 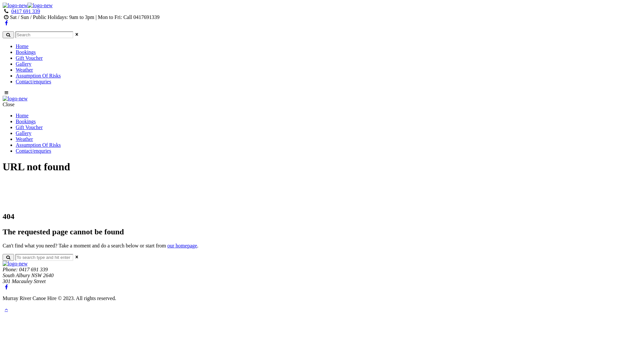 I want to click on Contact/enquries, so click(x=33, y=82).